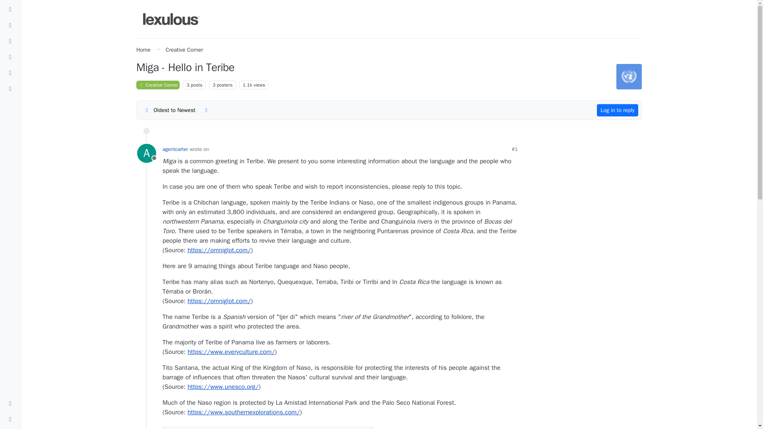  What do you see at coordinates (10, 41) in the screenshot?
I see `Tags` at bounding box center [10, 41].